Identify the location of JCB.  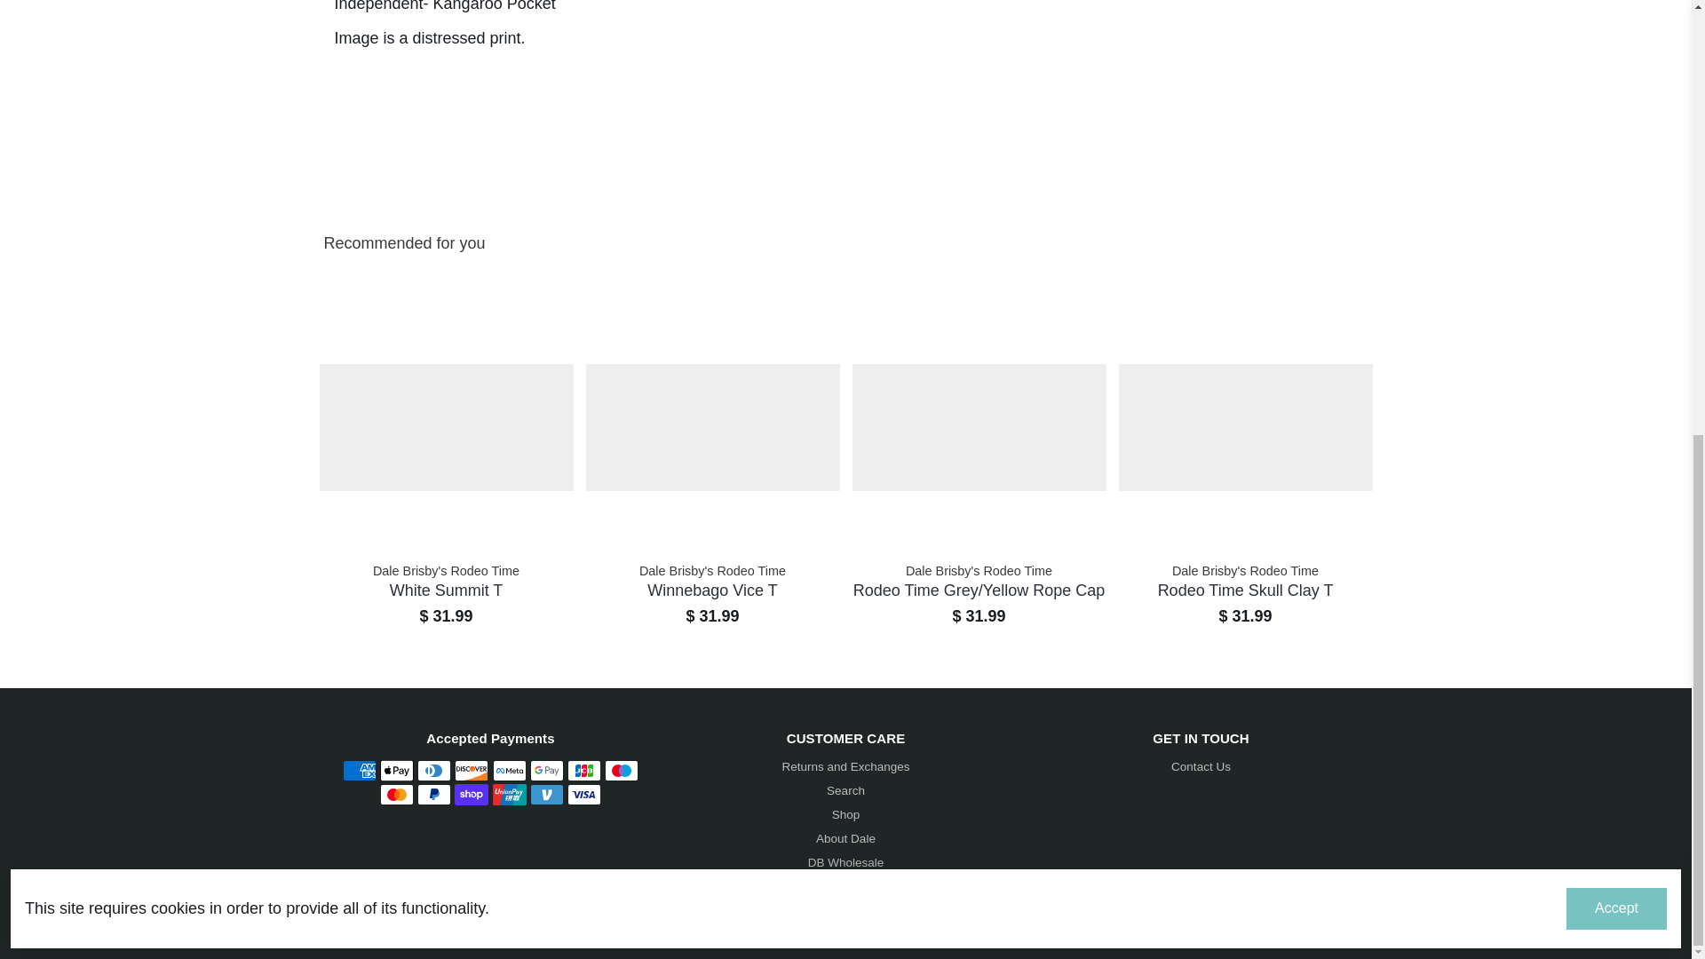
(584, 771).